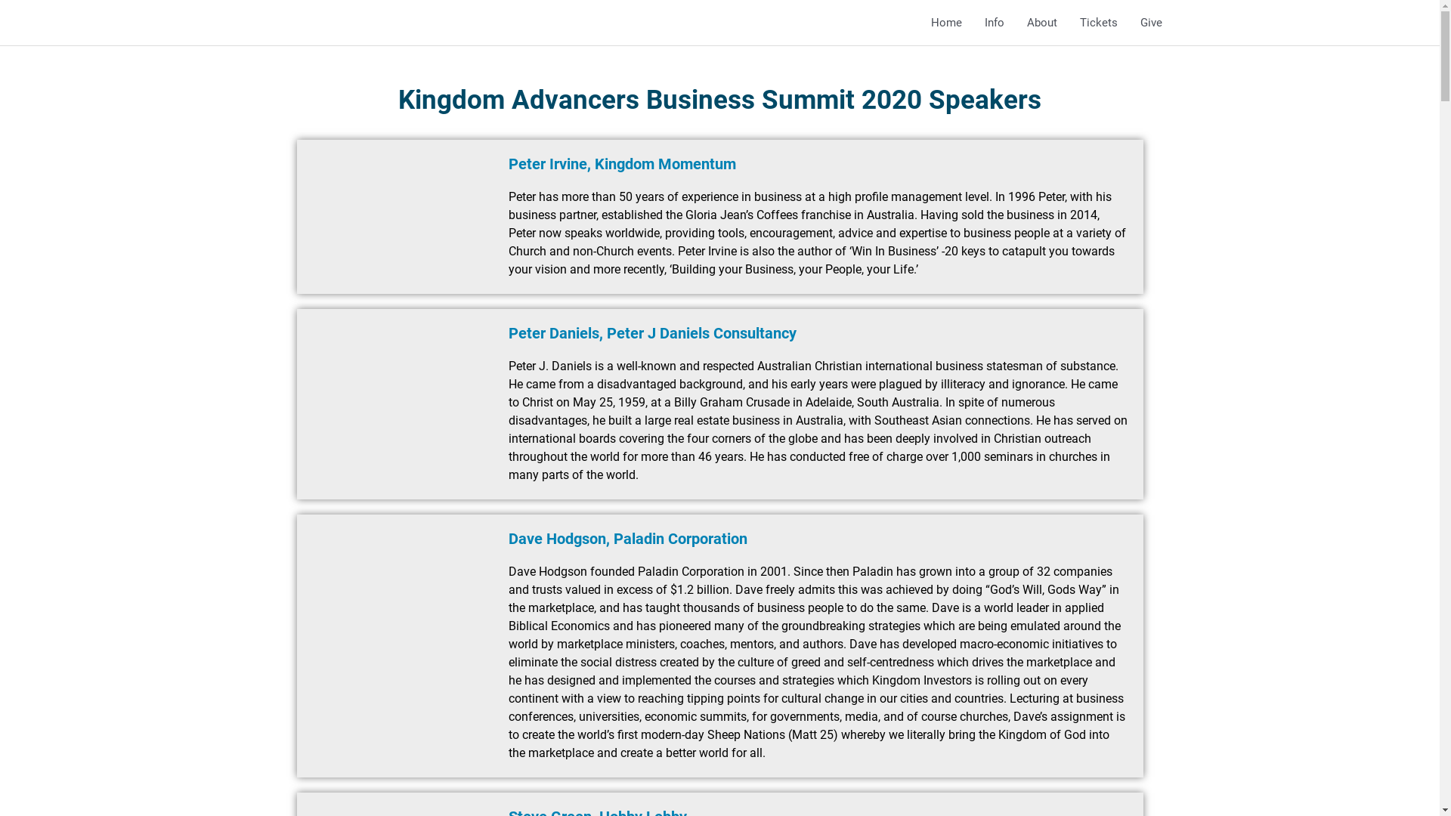 The width and height of the screenshot is (1451, 816). I want to click on Give, so click(1152, 23).